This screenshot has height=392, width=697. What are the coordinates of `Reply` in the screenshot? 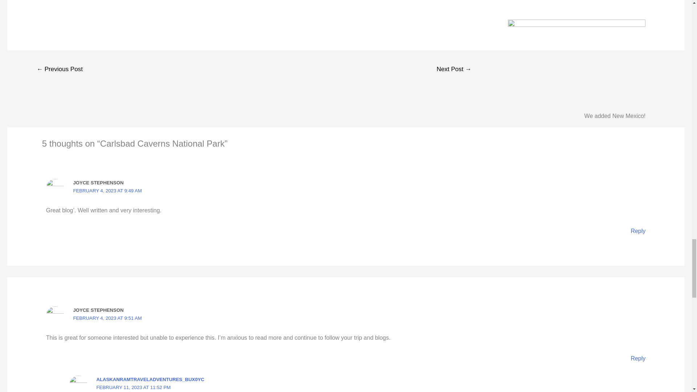 It's located at (638, 231).